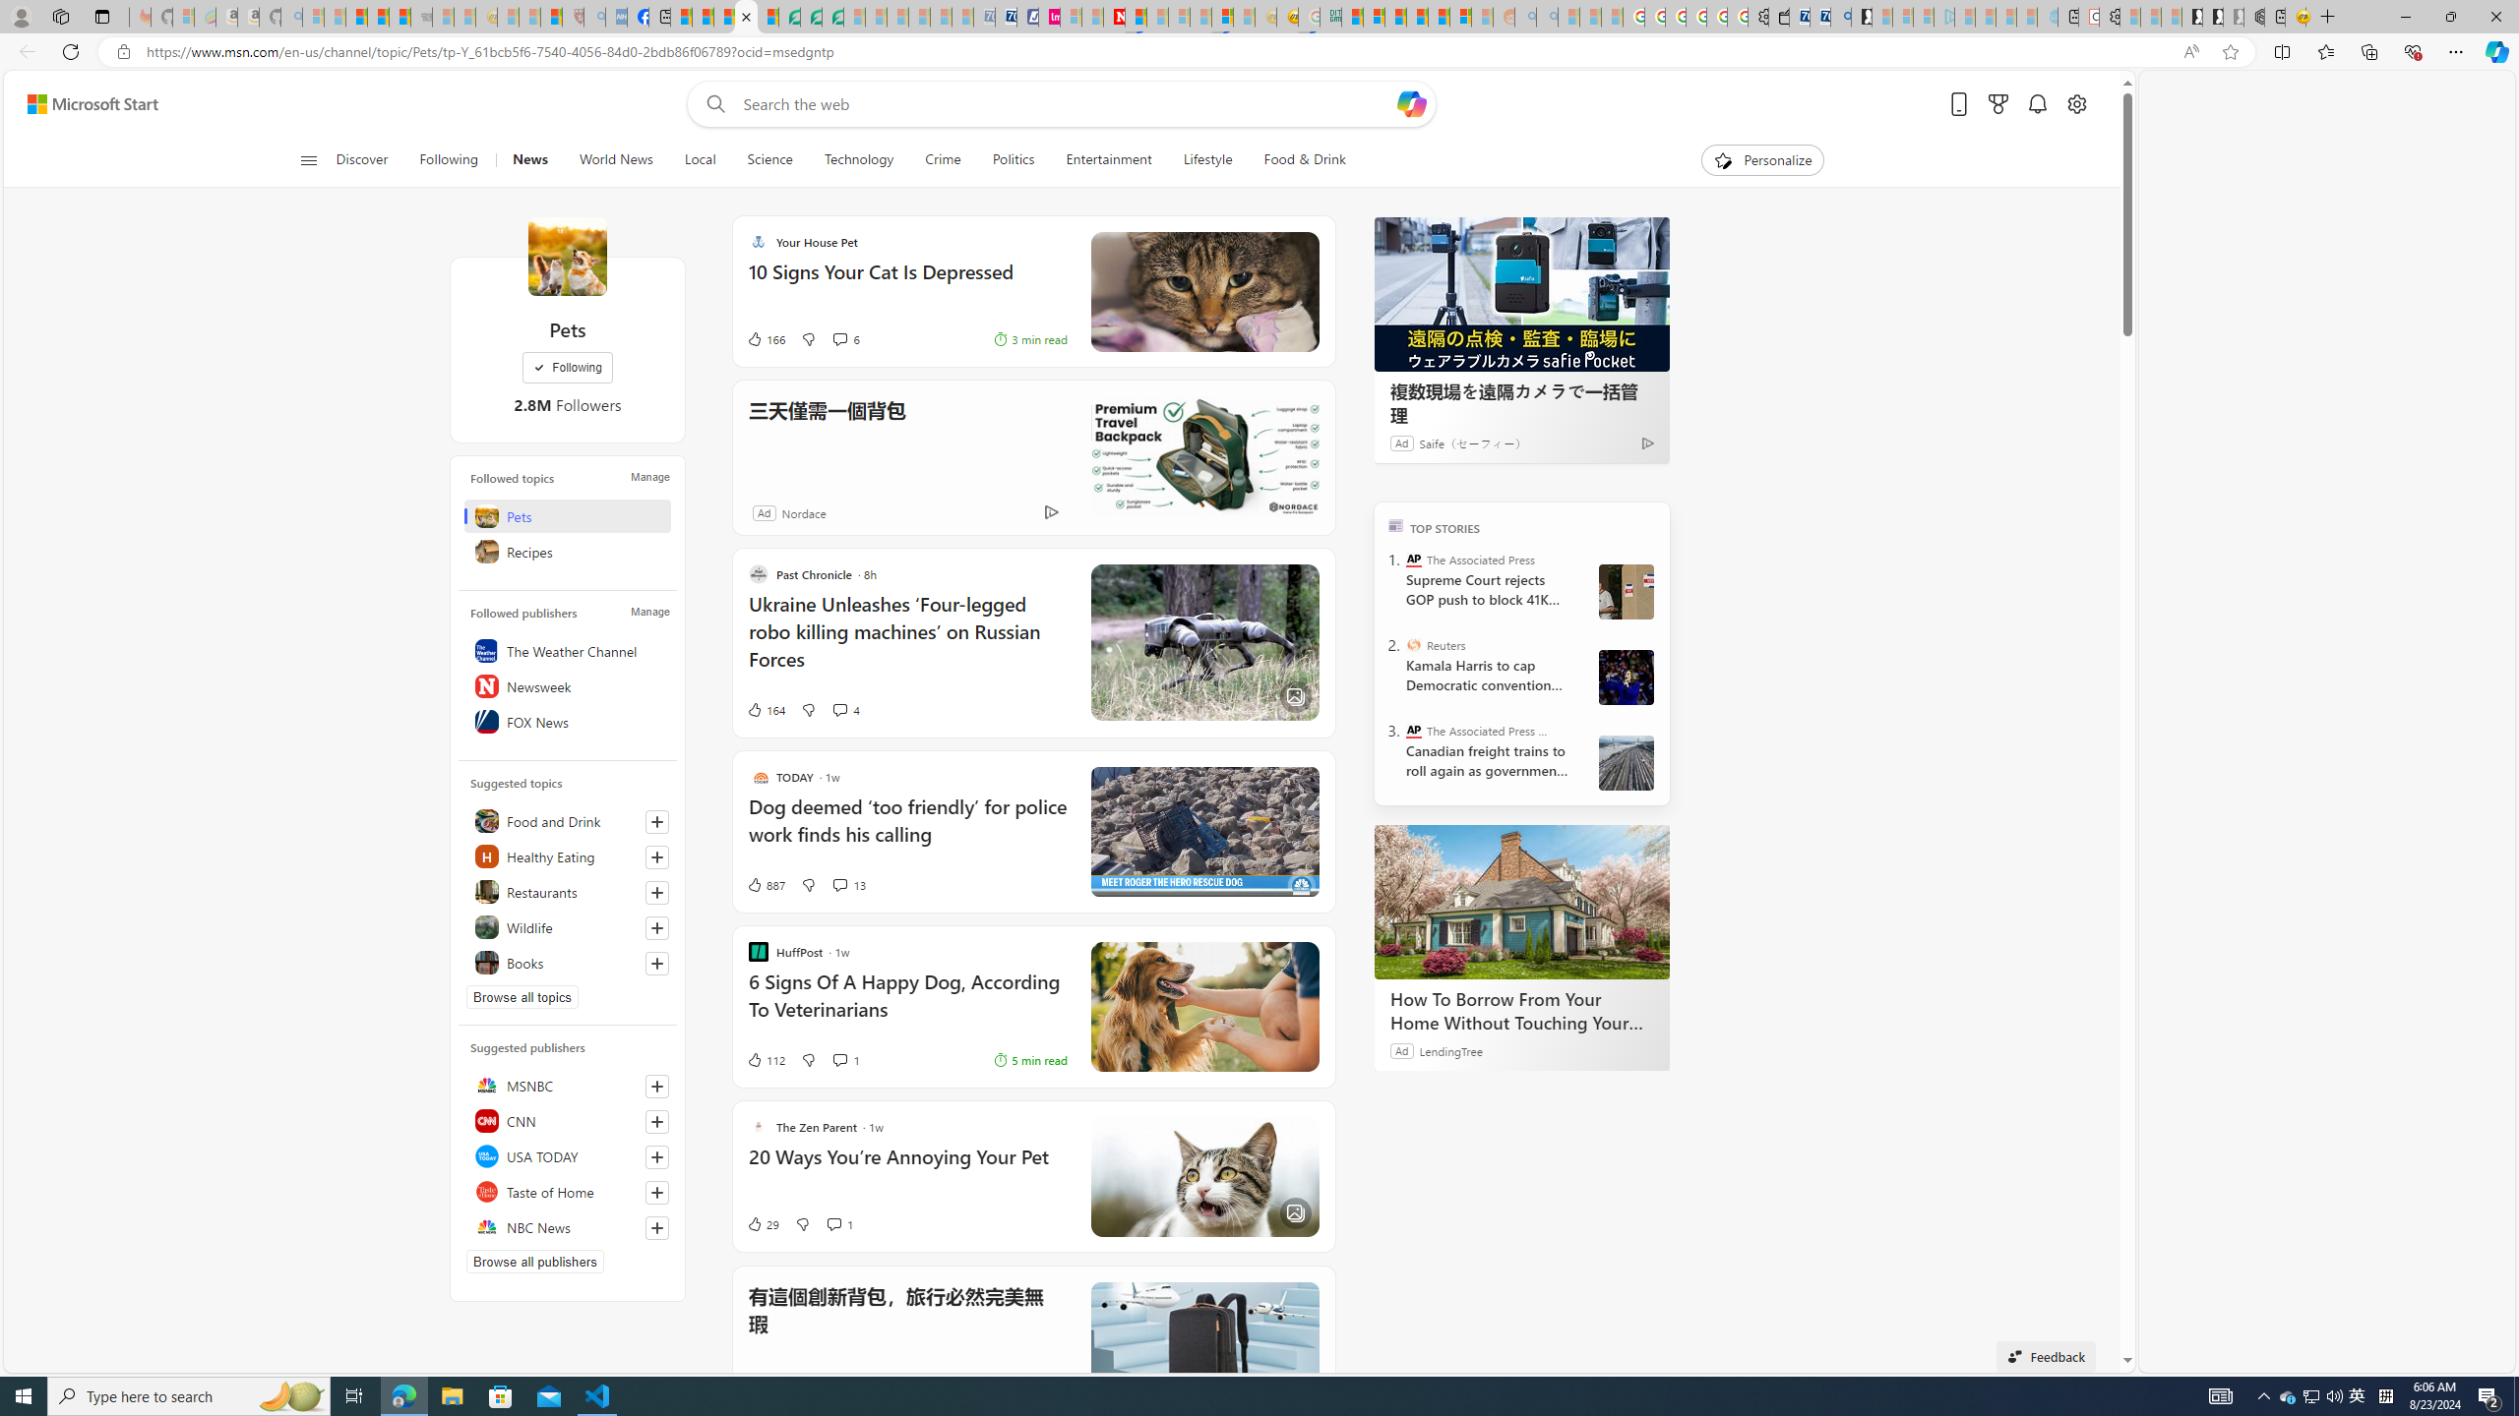  What do you see at coordinates (839, 339) in the screenshot?
I see `View comments 6 Comment` at bounding box center [839, 339].